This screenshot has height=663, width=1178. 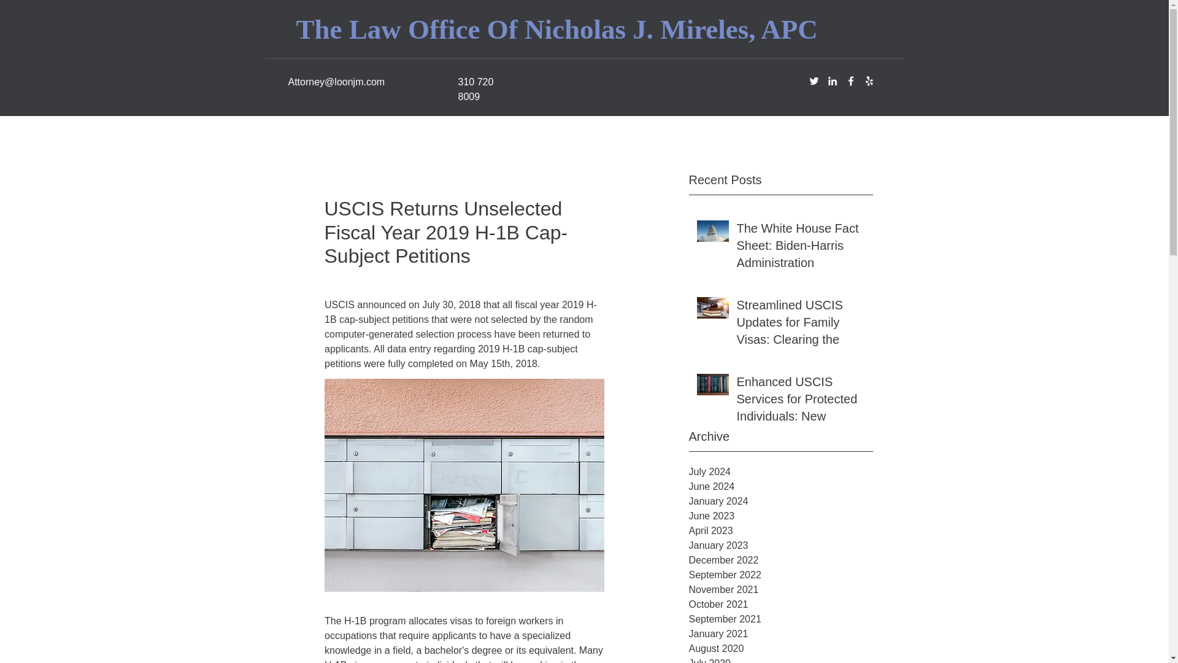 I want to click on April 2023, so click(x=780, y=530).